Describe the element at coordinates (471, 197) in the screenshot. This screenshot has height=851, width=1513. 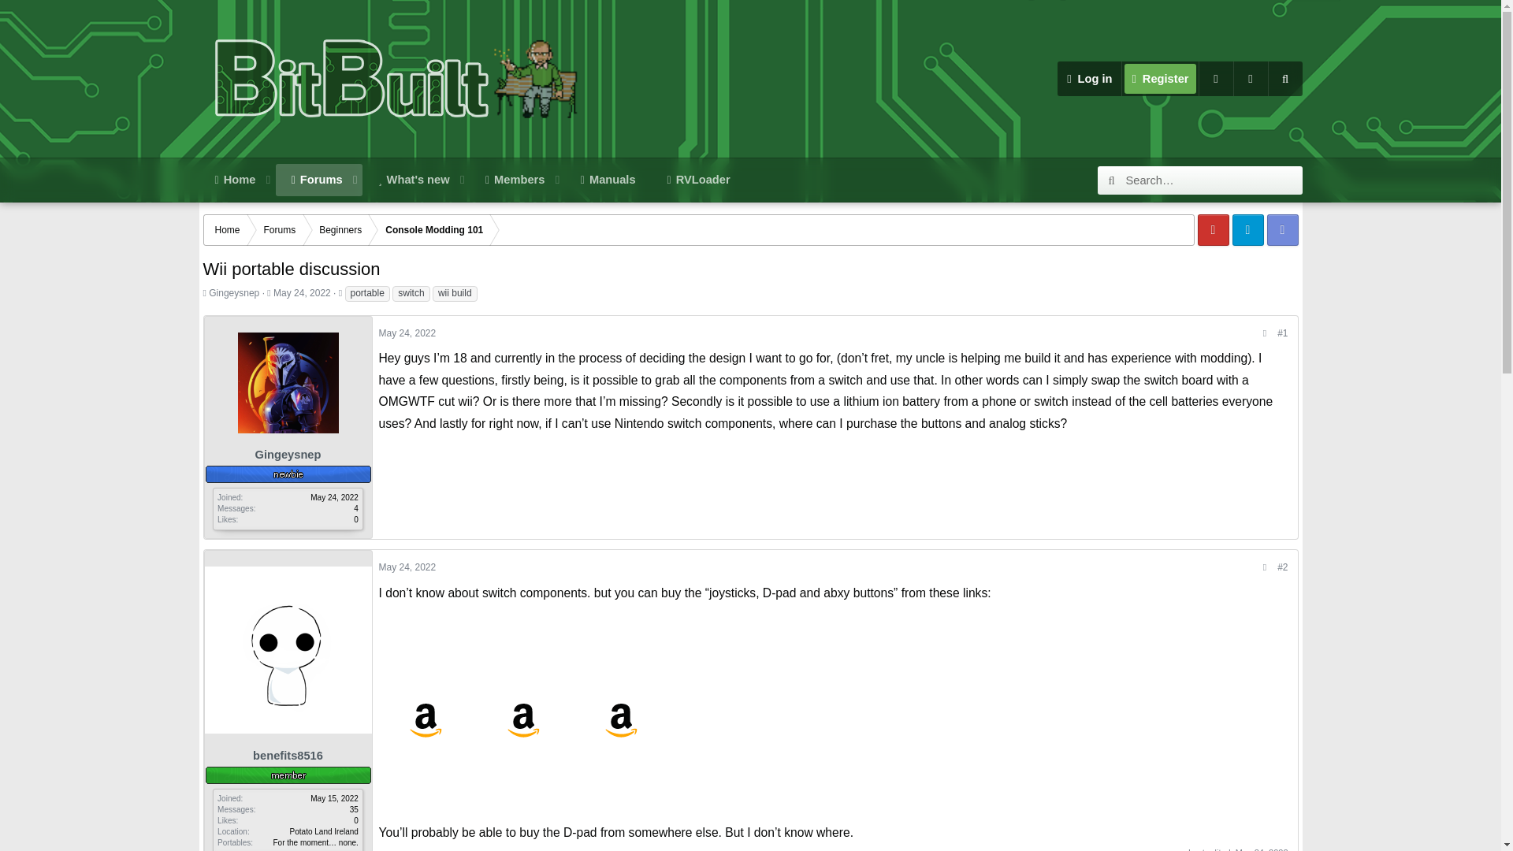
I see `Manuals` at that location.